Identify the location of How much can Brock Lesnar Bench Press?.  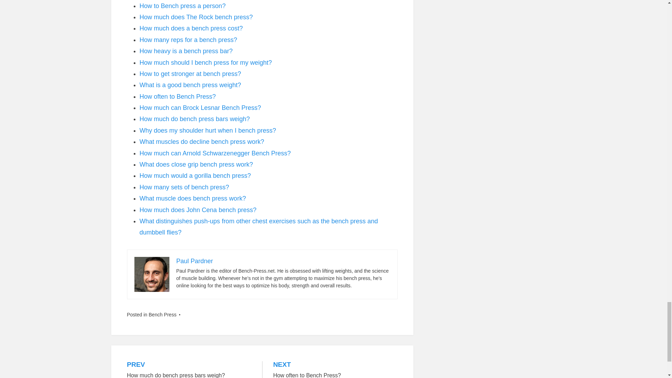
(199, 108).